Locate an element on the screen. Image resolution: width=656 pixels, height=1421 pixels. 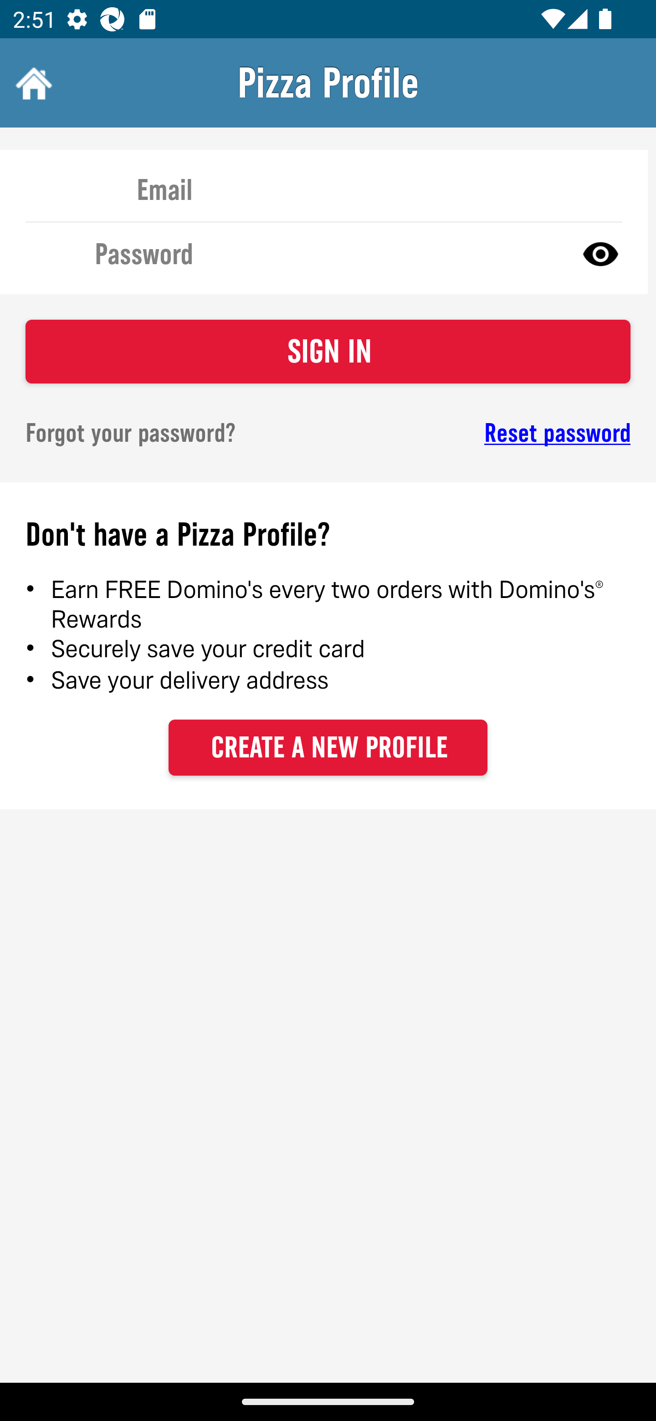
CREATE A NEW PROFILE is located at coordinates (328, 747).